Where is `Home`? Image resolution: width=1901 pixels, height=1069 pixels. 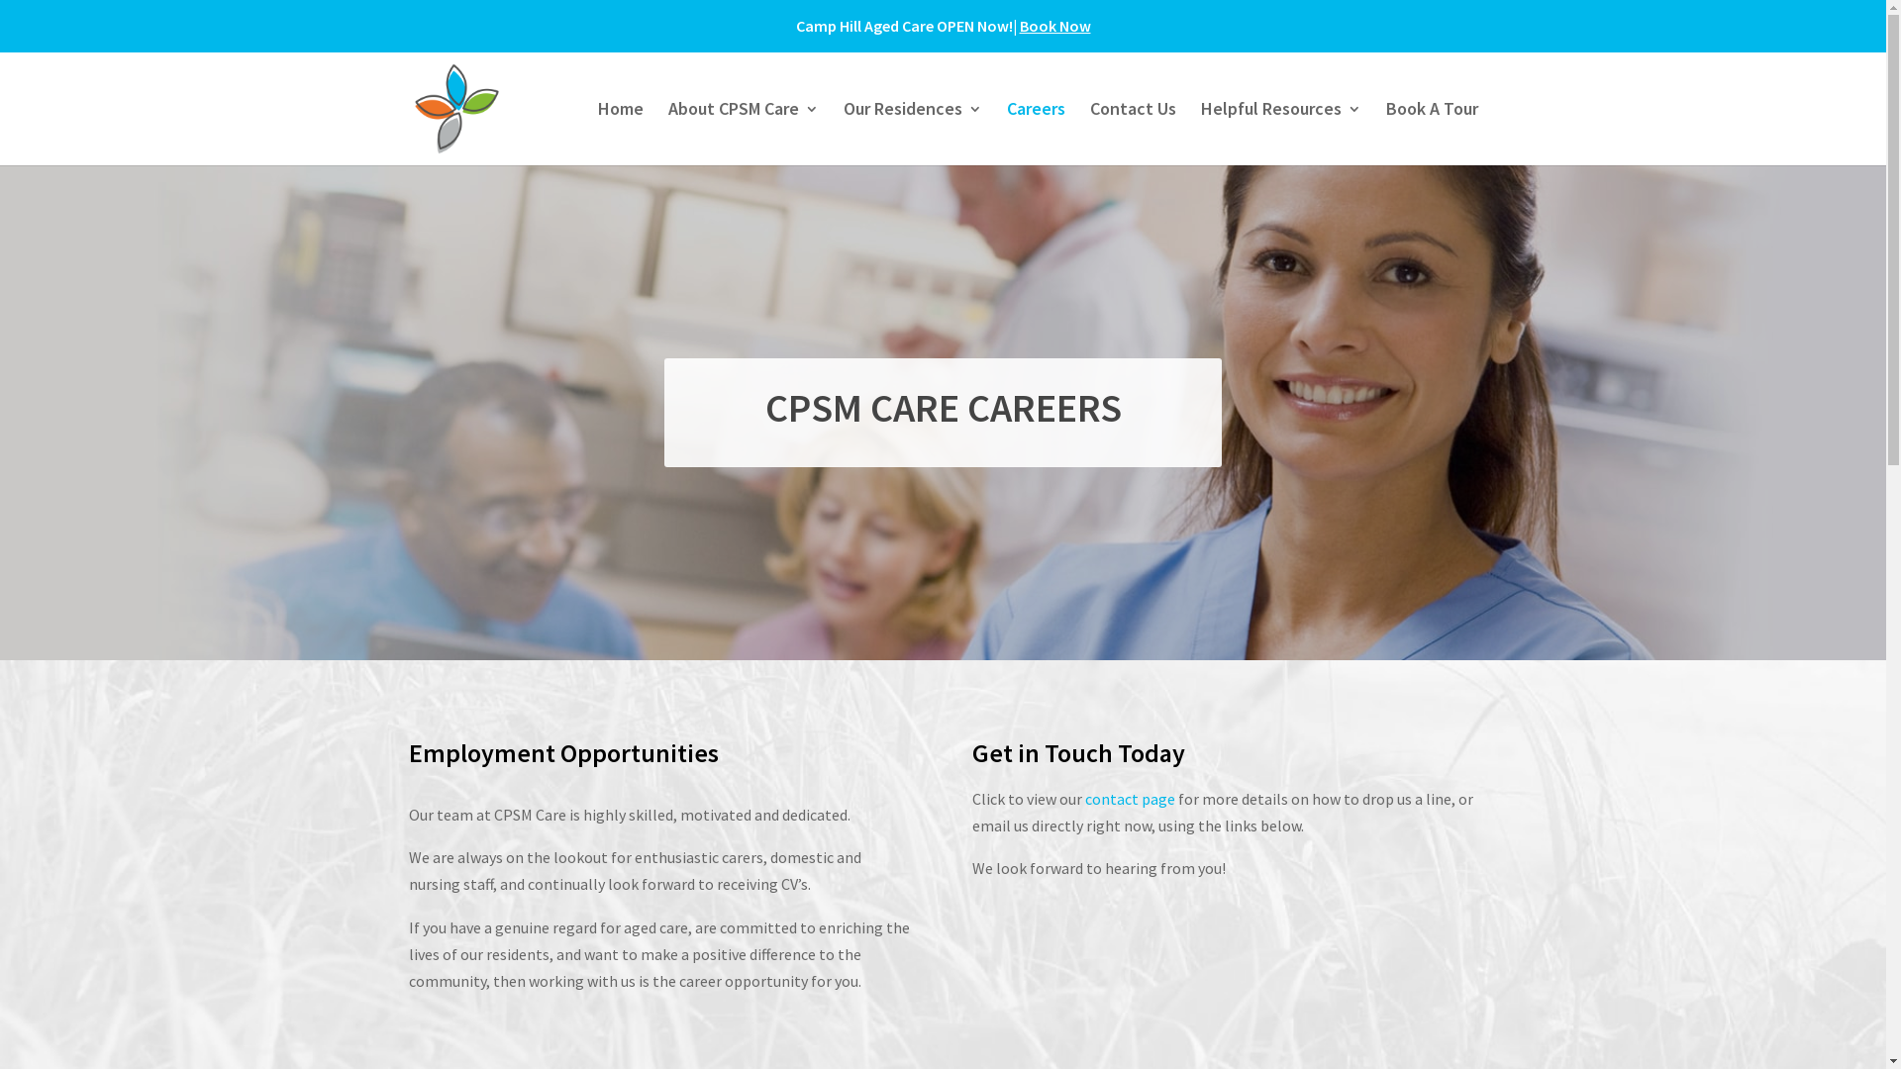
Home is located at coordinates (621, 134).